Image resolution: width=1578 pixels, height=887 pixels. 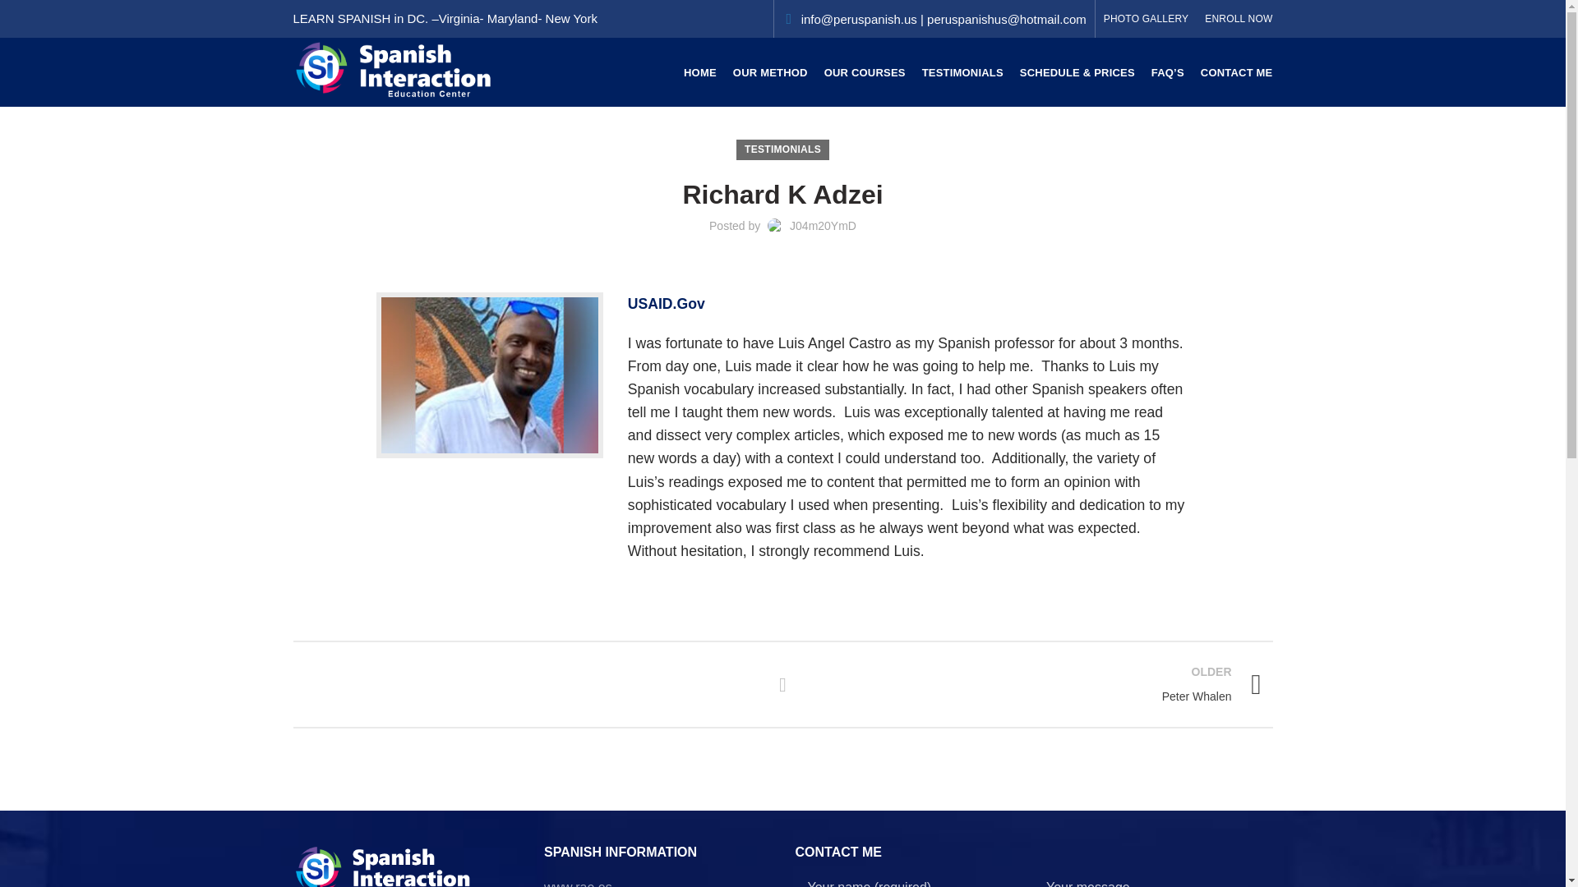 What do you see at coordinates (1238, 19) in the screenshot?
I see `ENROLL NOW` at bounding box center [1238, 19].